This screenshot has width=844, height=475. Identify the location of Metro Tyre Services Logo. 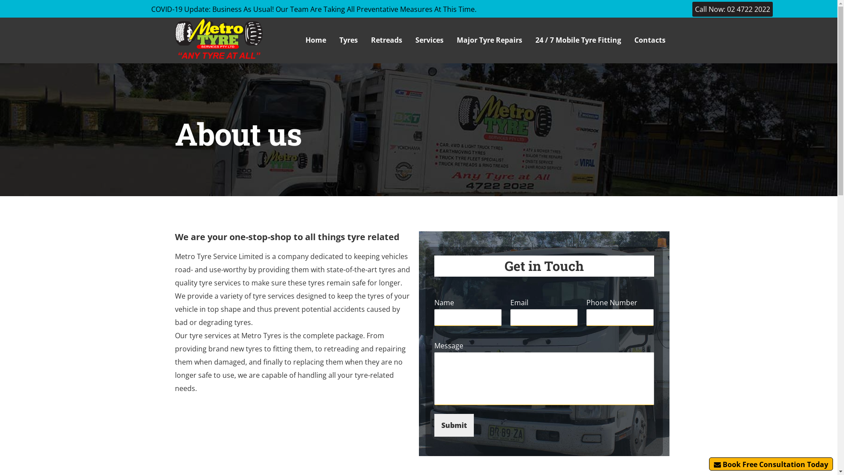
(219, 40).